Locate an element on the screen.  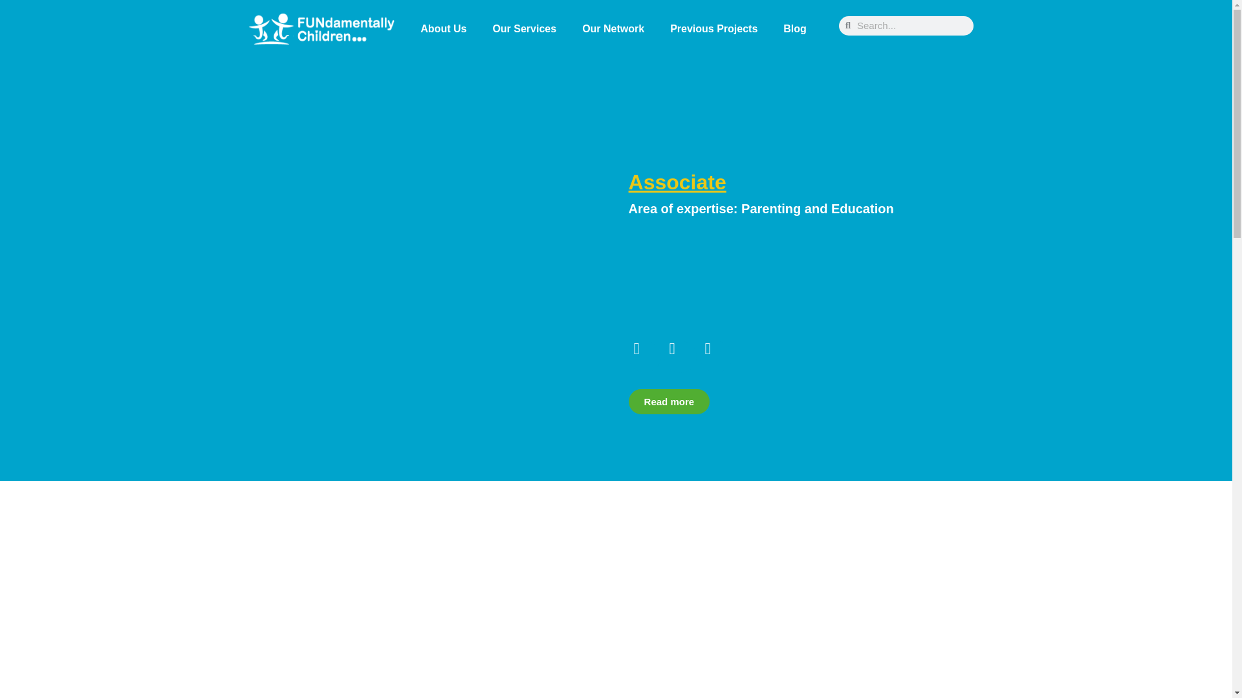
Previous Projects is located at coordinates (713, 28).